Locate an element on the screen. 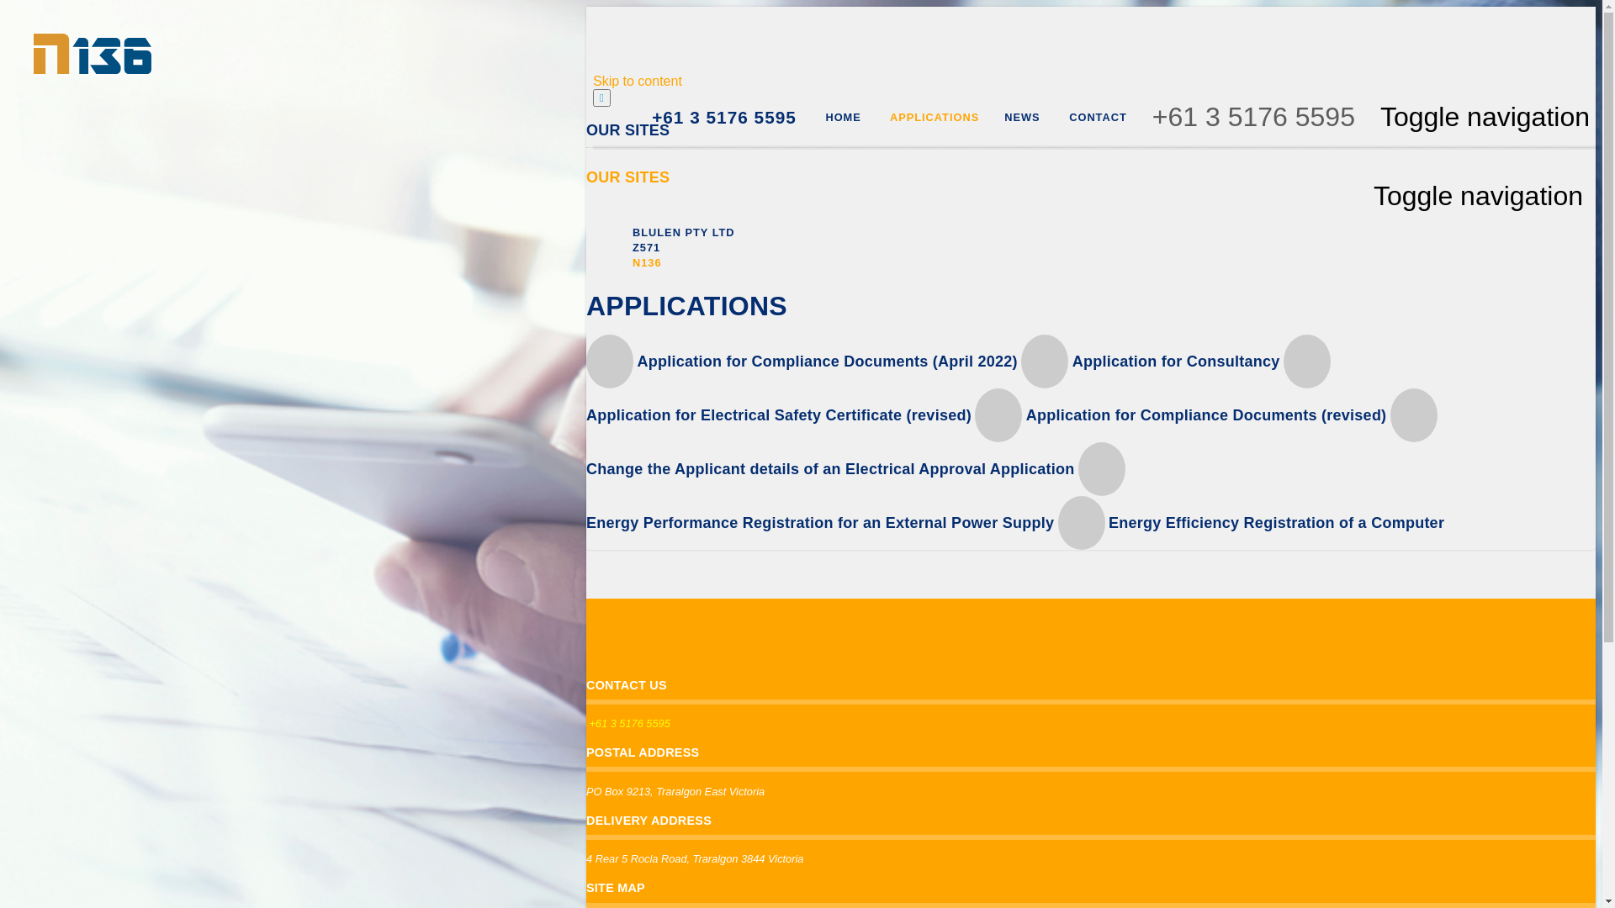 The width and height of the screenshot is (1615, 908). OUR SITES is located at coordinates (627, 177).